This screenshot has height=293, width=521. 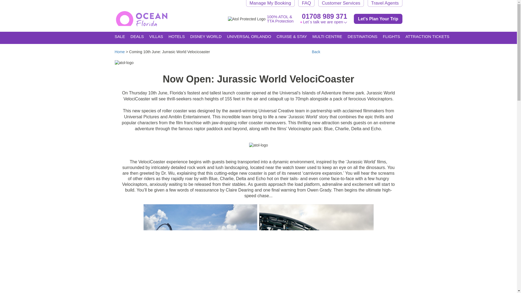 What do you see at coordinates (270, 3) in the screenshot?
I see `Manage My Booking` at bounding box center [270, 3].